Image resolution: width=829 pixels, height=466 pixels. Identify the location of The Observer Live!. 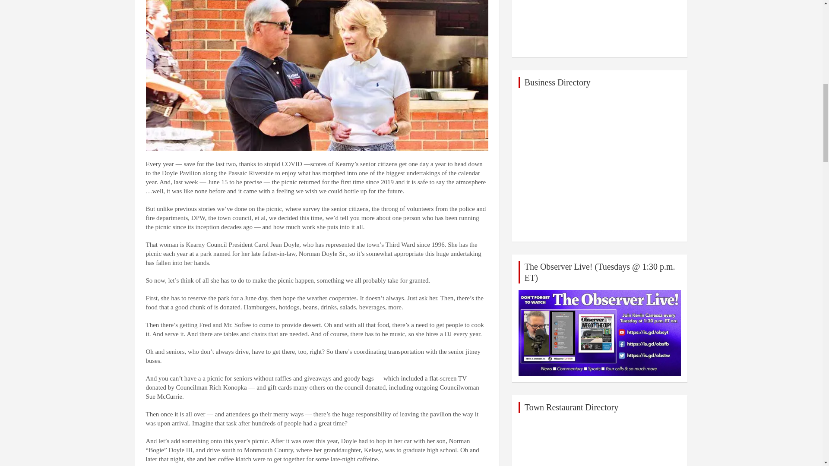
(600, 333).